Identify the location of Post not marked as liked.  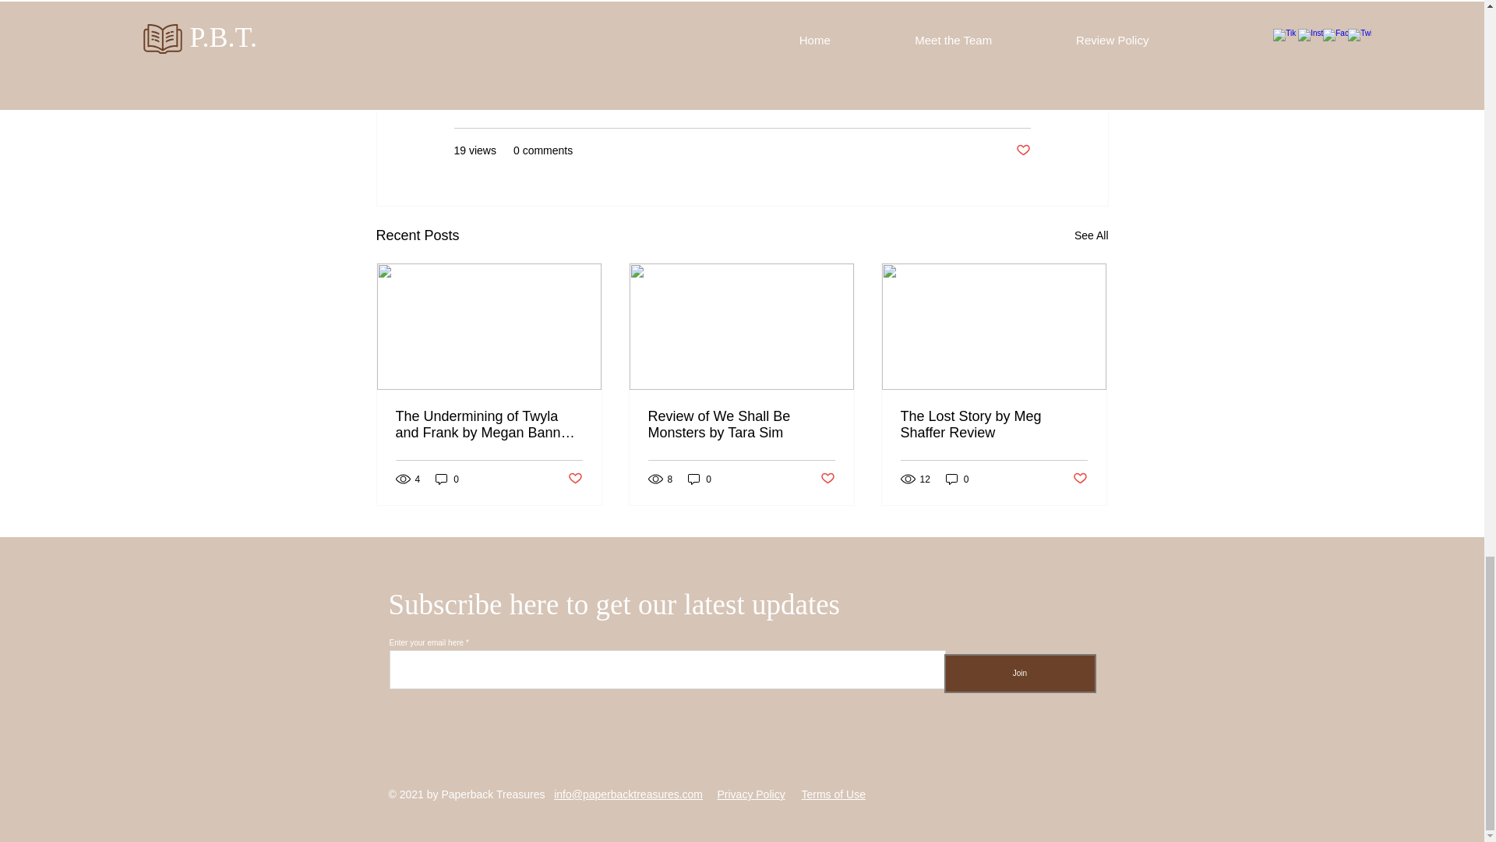
(1022, 150).